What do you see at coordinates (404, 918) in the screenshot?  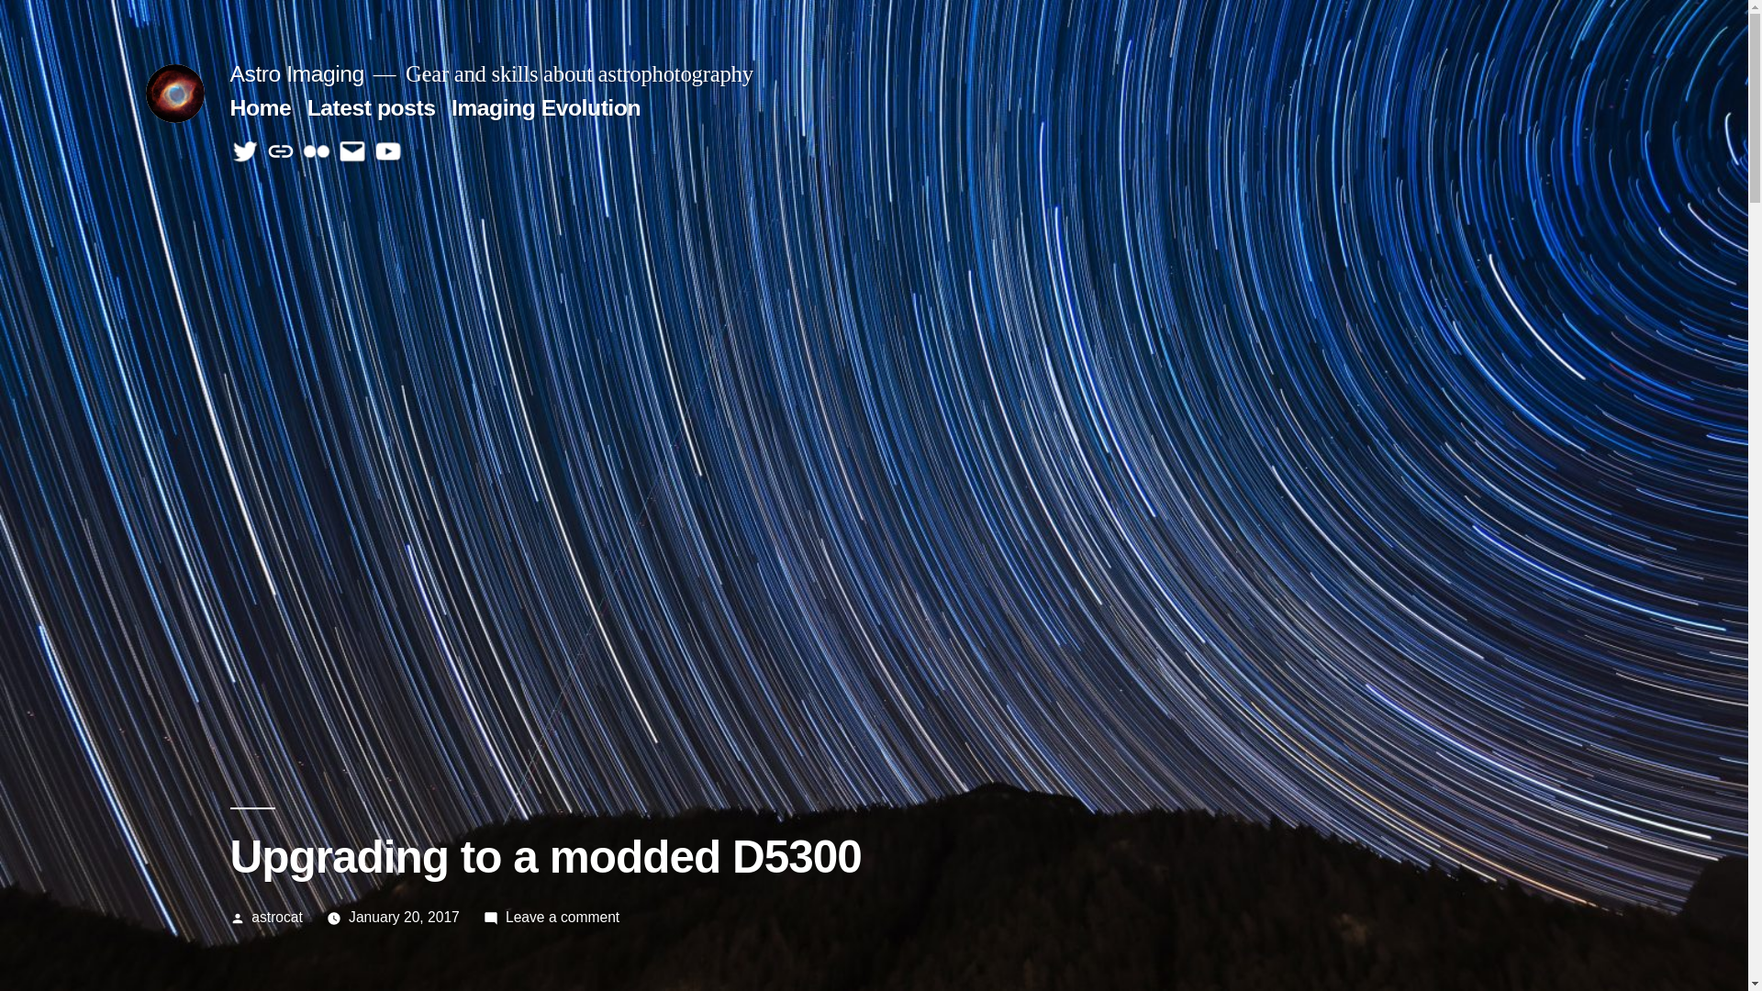 I see `January 20, 2017` at bounding box center [404, 918].